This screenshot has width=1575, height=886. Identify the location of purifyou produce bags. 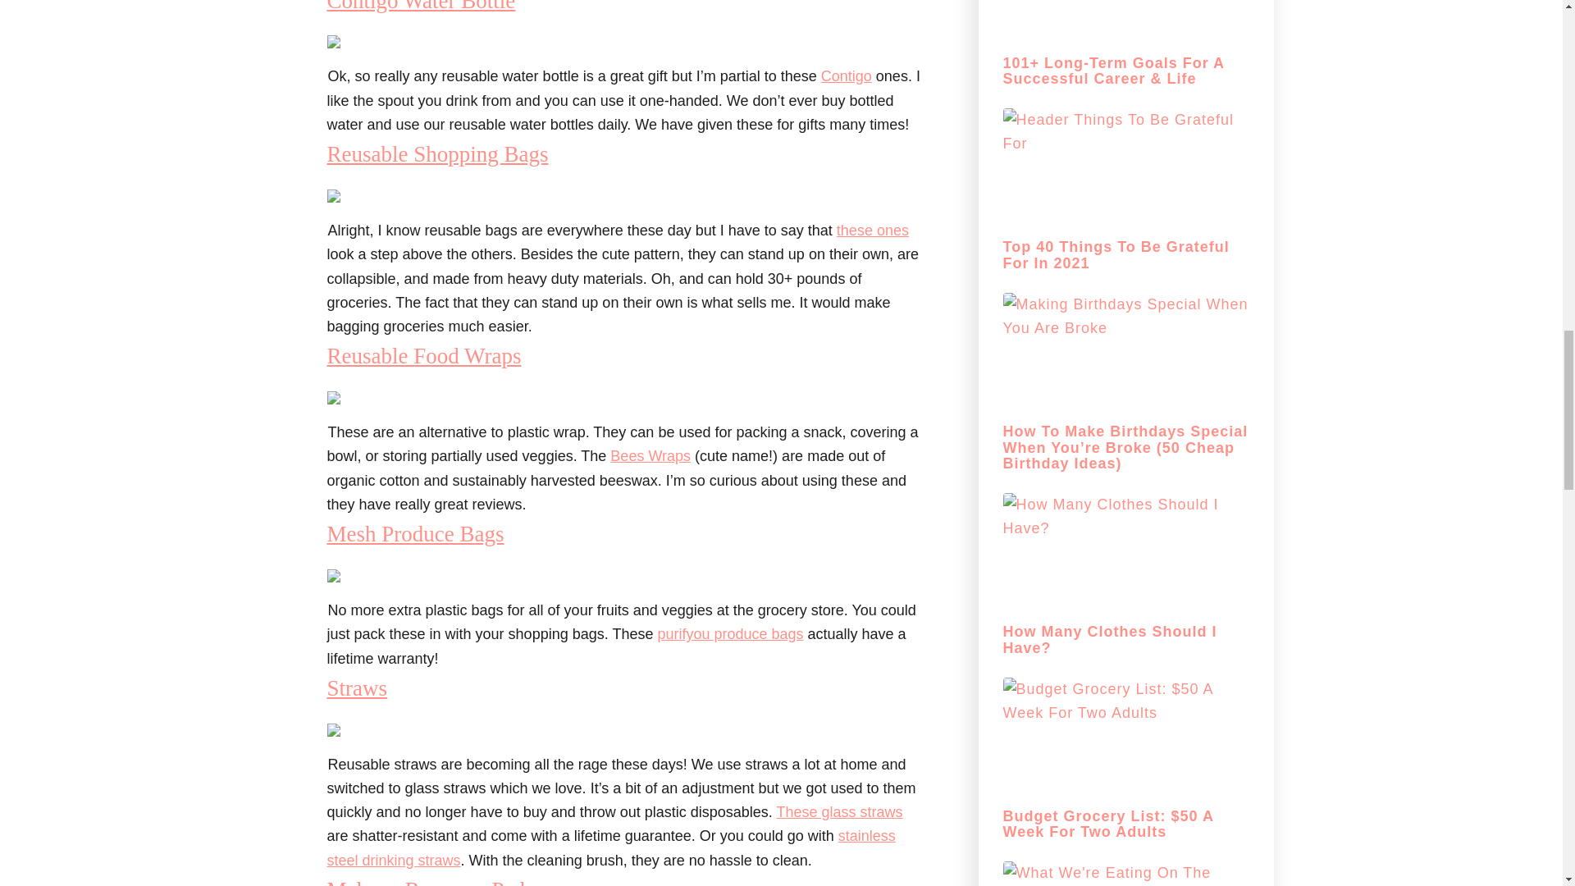
(730, 633).